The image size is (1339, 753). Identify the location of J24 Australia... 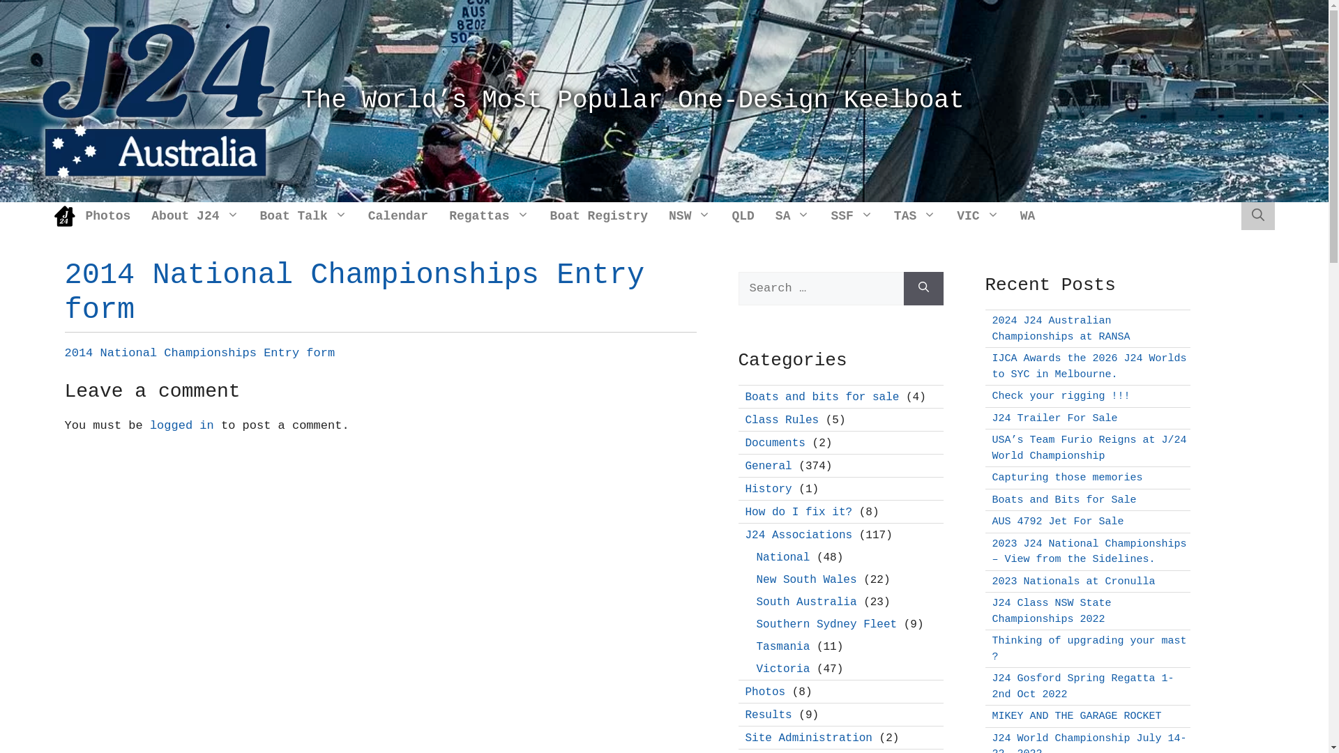
(159, 100).